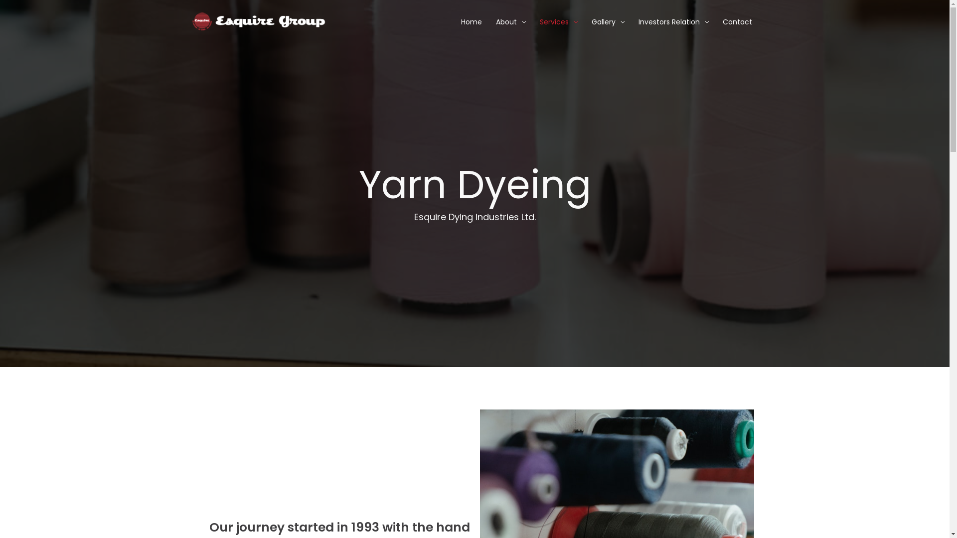 This screenshot has width=957, height=538. I want to click on Home, so click(471, 21).